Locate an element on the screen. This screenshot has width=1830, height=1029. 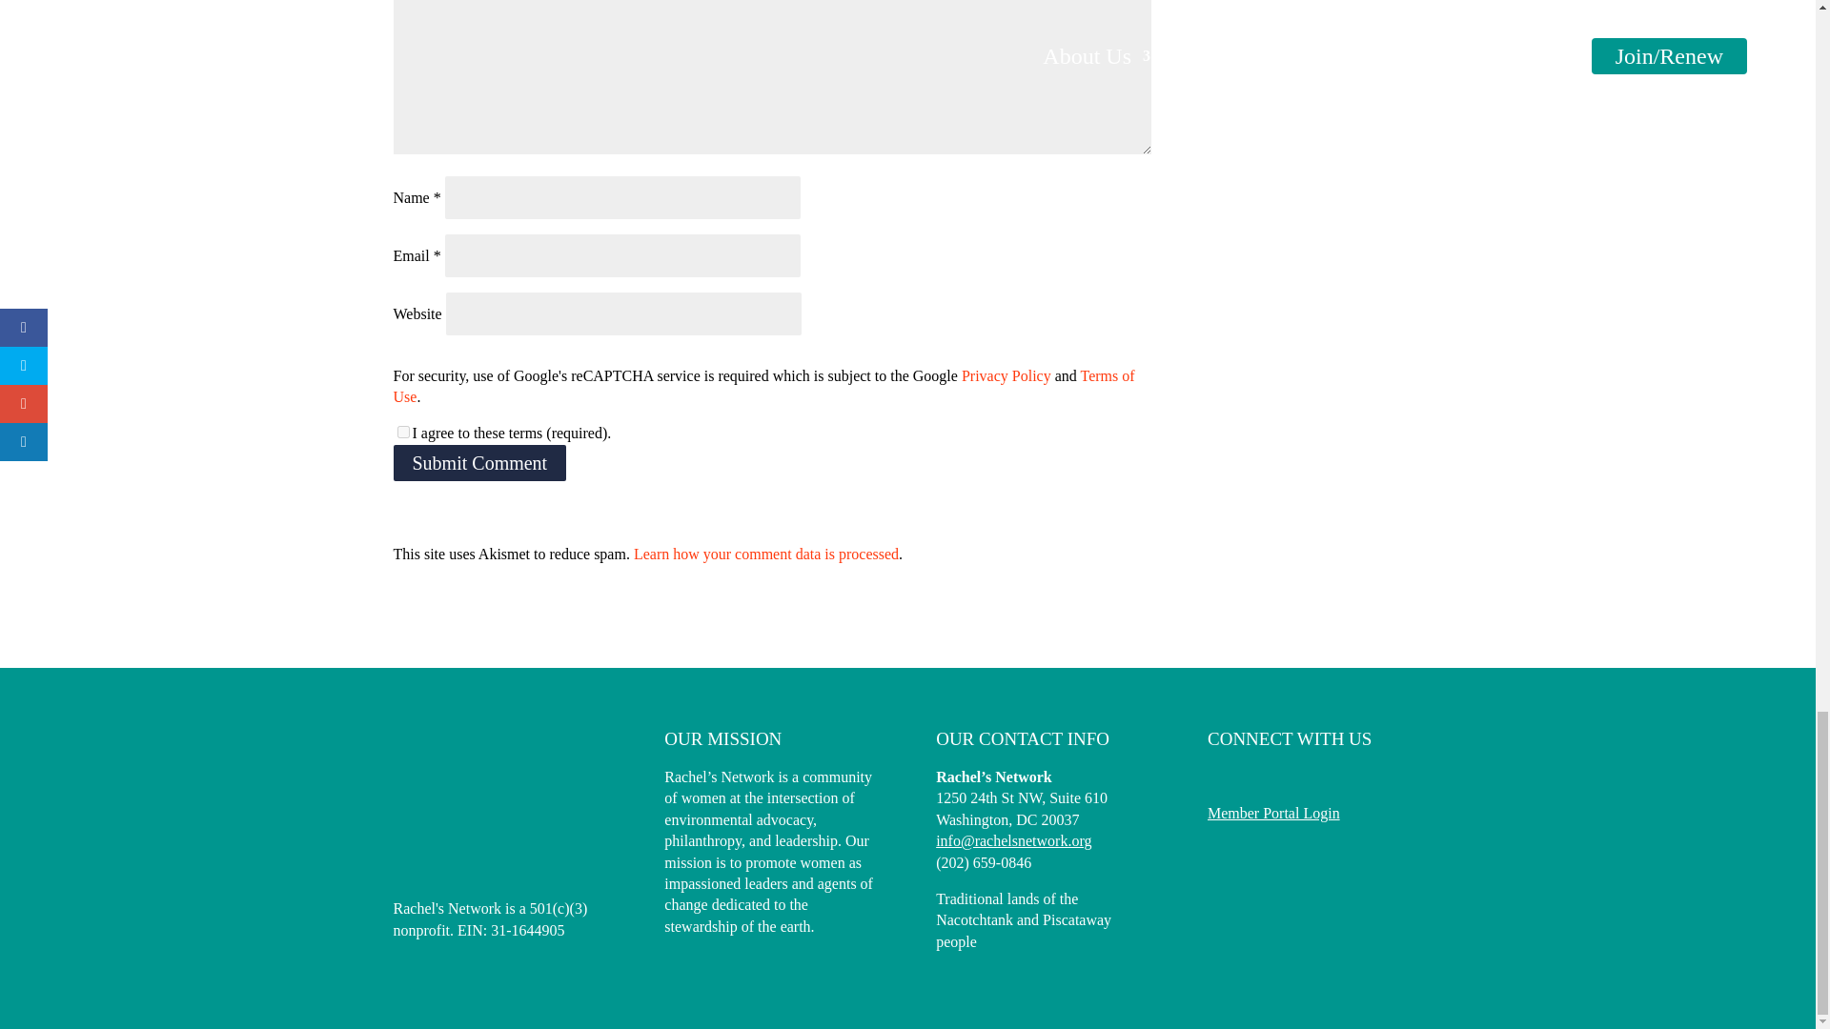
Learn how your comment data is processed is located at coordinates (765, 554).